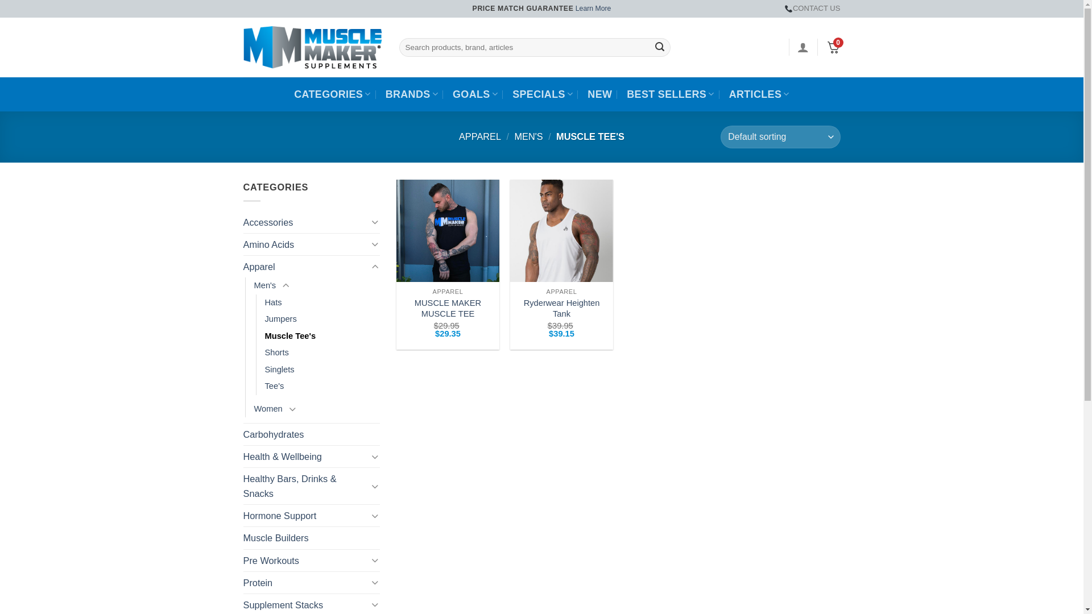 The image size is (1092, 614). I want to click on SPECIALS, so click(543, 94).